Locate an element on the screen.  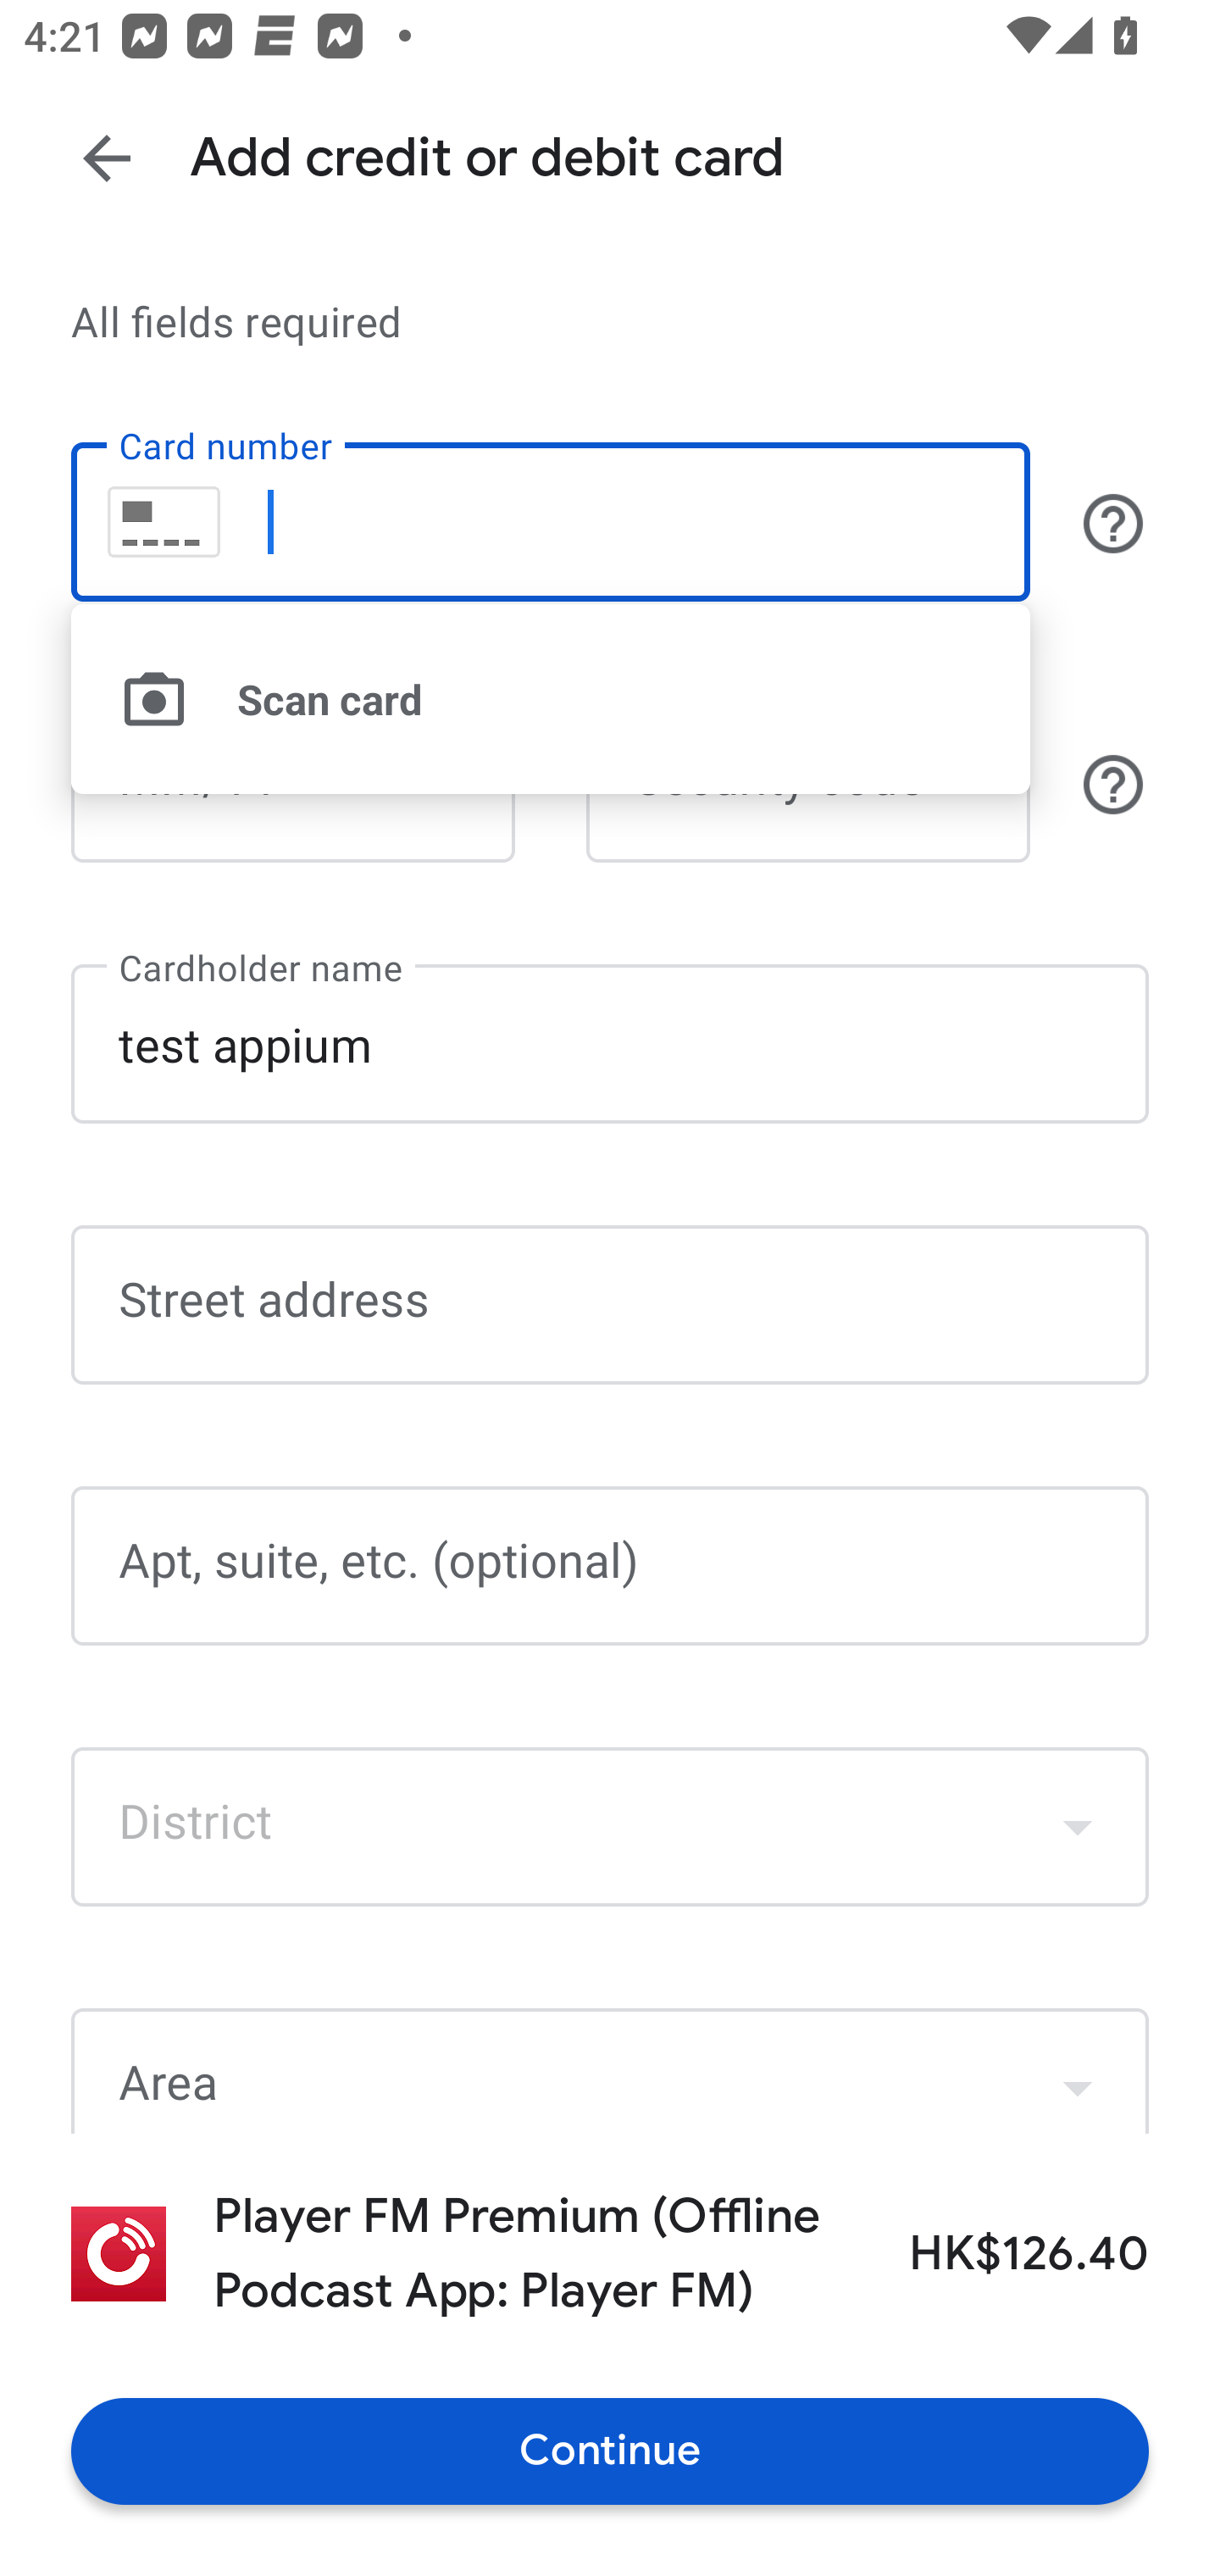
Show dropdown menu is located at coordinates (1078, 2074).